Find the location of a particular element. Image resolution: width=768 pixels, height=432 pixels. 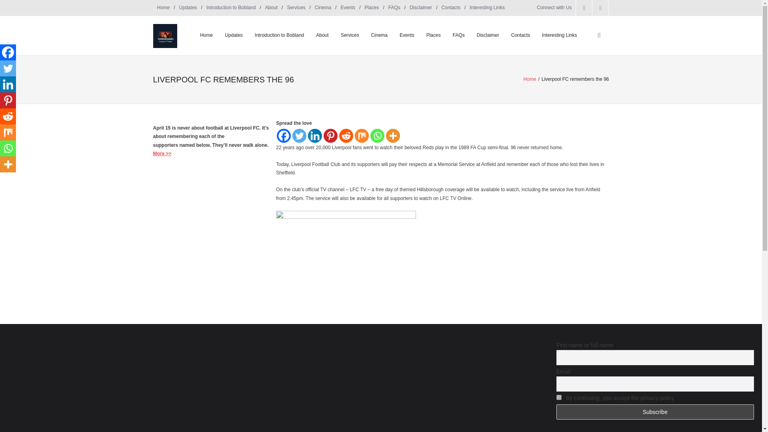

Twitter is located at coordinates (8, 68).